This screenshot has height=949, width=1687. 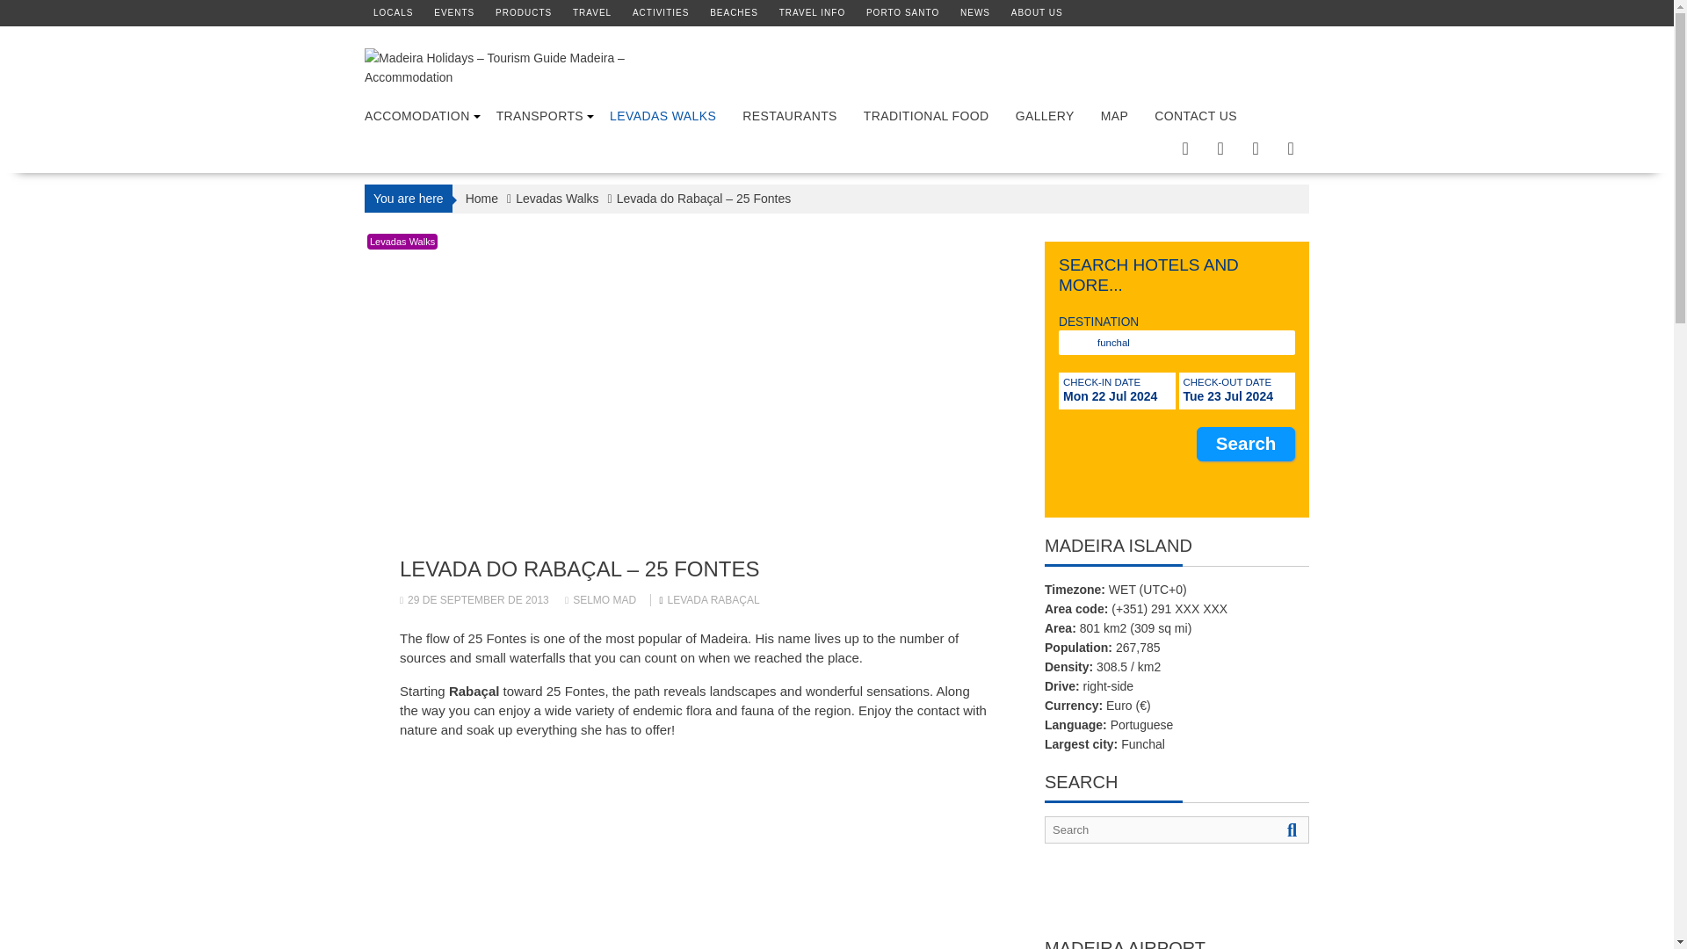 What do you see at coordinates (481, 198) in the screenshot?
I see `Home` at bounding box center [481, 198].